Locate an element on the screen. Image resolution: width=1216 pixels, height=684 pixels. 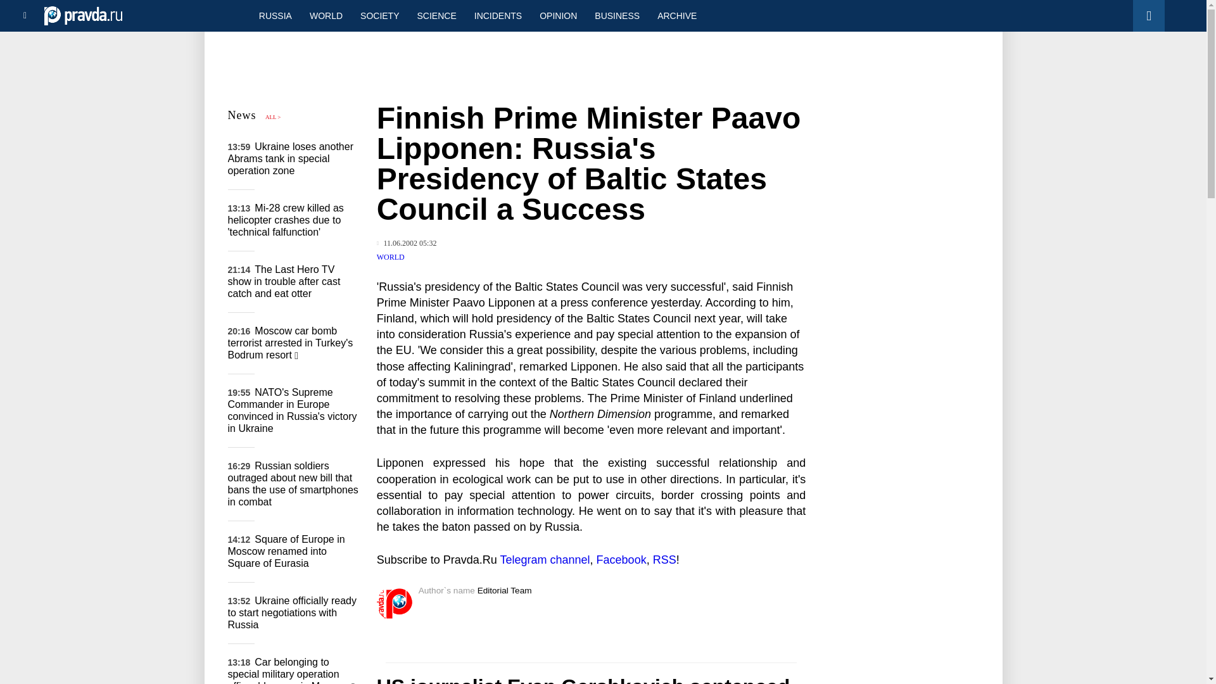
OPINION is located at coordinates (558, 15).